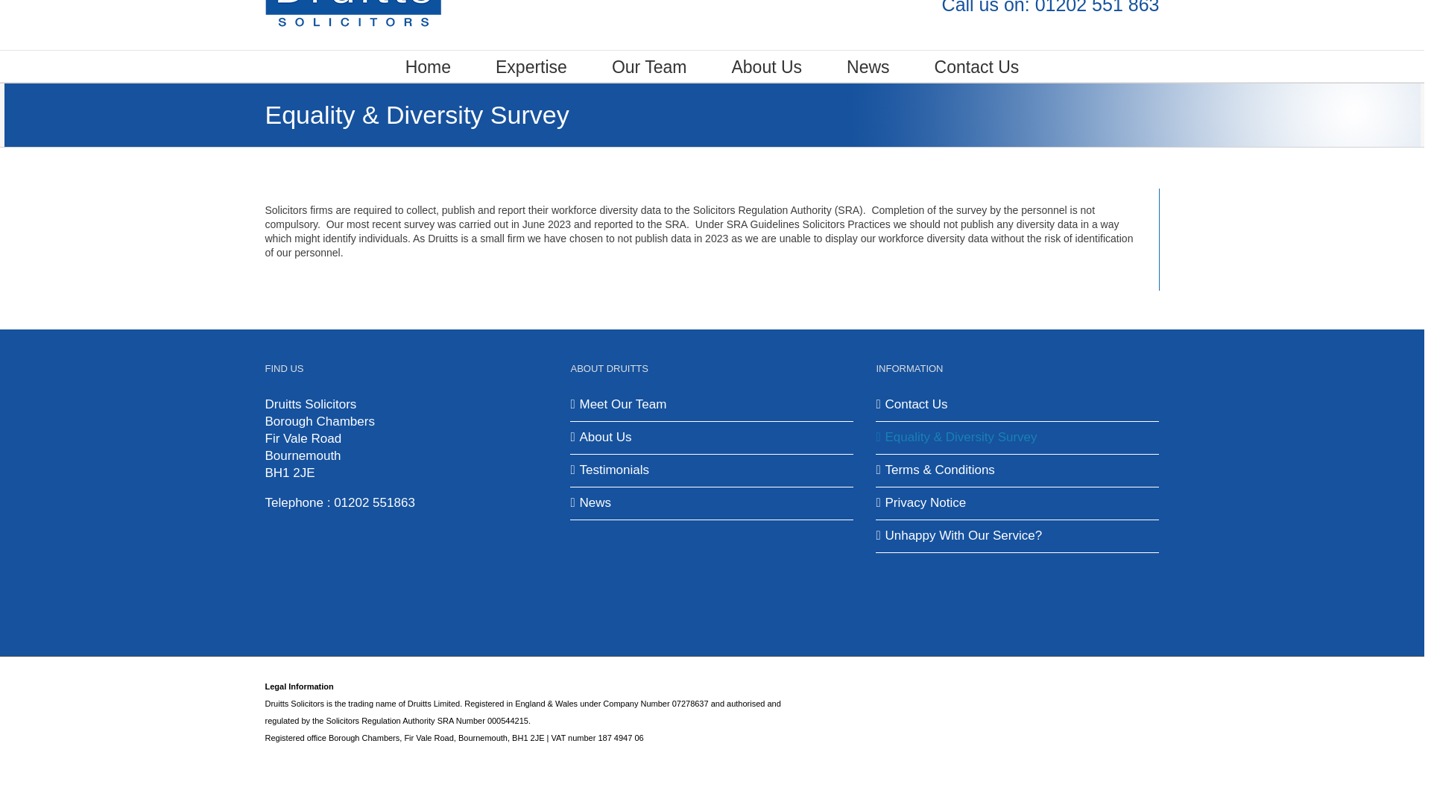  I want to click on Meet Our Team, so click(713, 405).